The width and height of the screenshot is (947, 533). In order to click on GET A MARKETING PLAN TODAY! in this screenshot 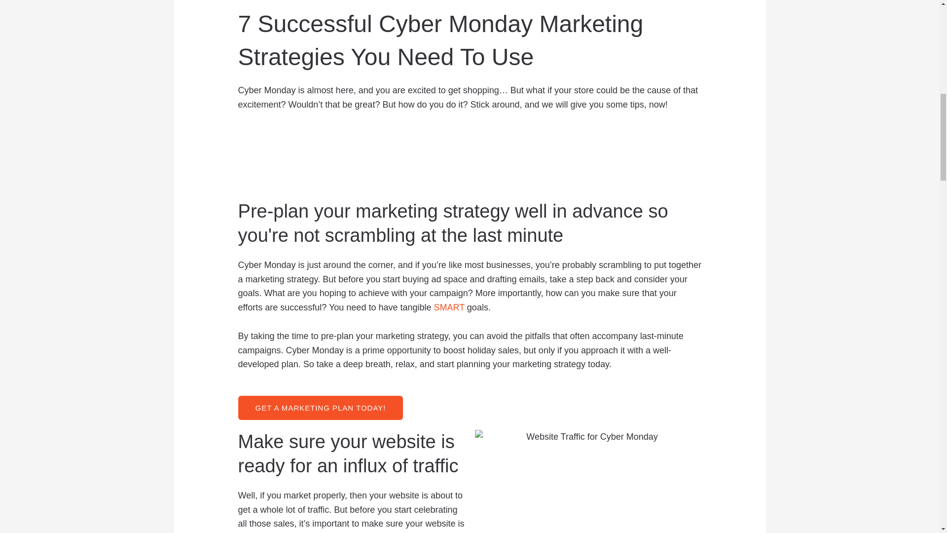, I will do `click(321, 408)`.